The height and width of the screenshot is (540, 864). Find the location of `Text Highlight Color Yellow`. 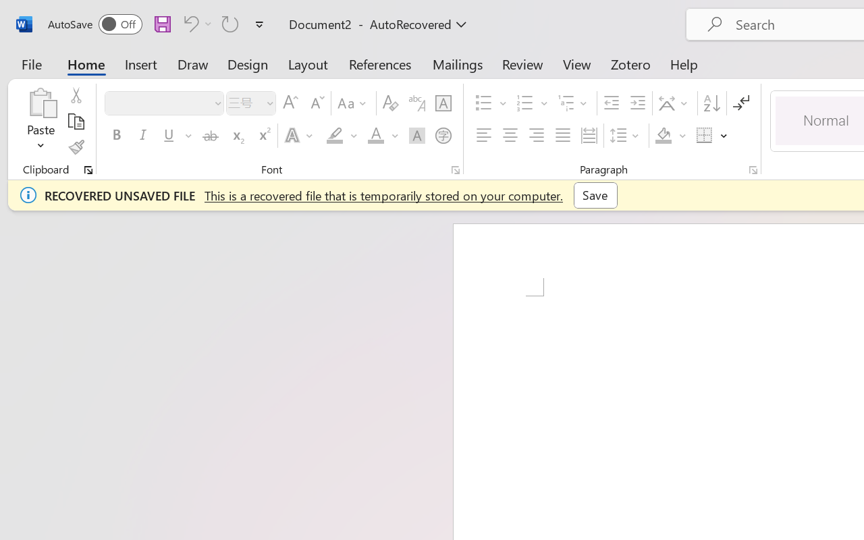

Text Highlight Color Yellow is located at coordinates (335, 136).